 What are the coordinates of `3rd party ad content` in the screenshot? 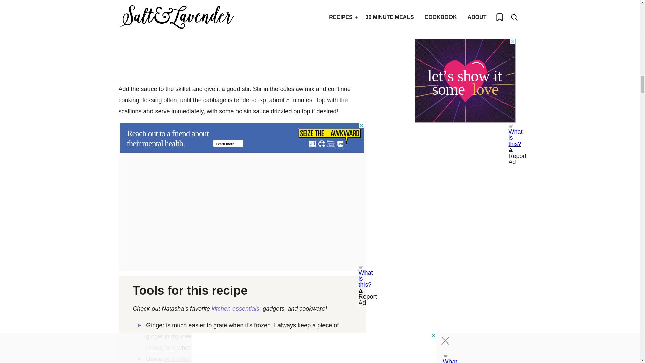 It's located at (242, 138).